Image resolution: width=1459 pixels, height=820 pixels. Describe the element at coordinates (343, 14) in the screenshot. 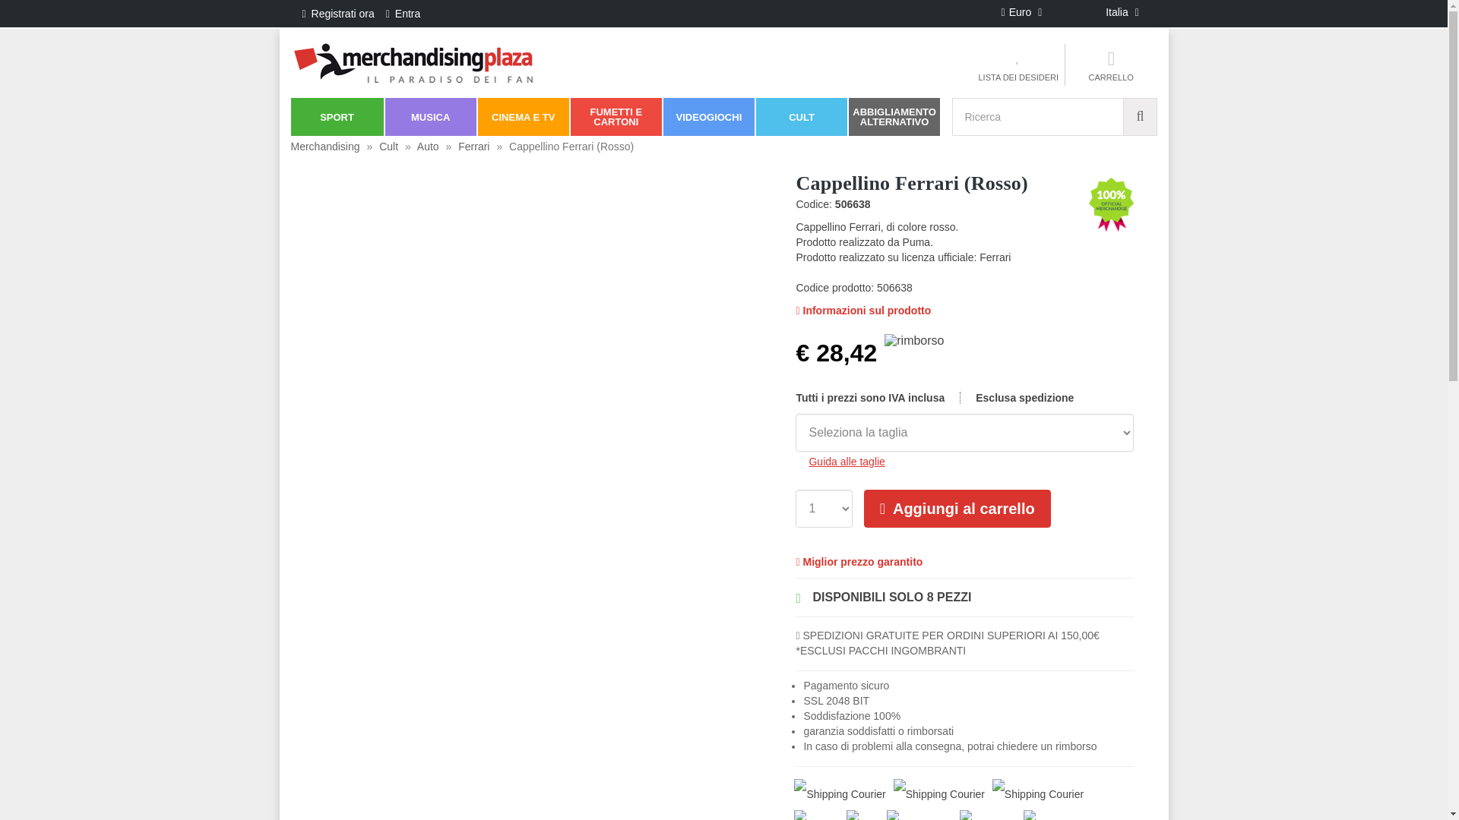

I see `Registrati ora` at that location.